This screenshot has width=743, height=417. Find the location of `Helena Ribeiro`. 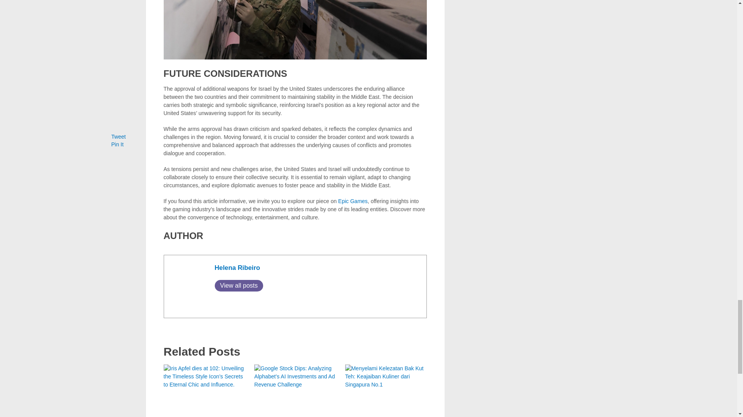

Helena Ribeiro is located at coordinates (237, 268).